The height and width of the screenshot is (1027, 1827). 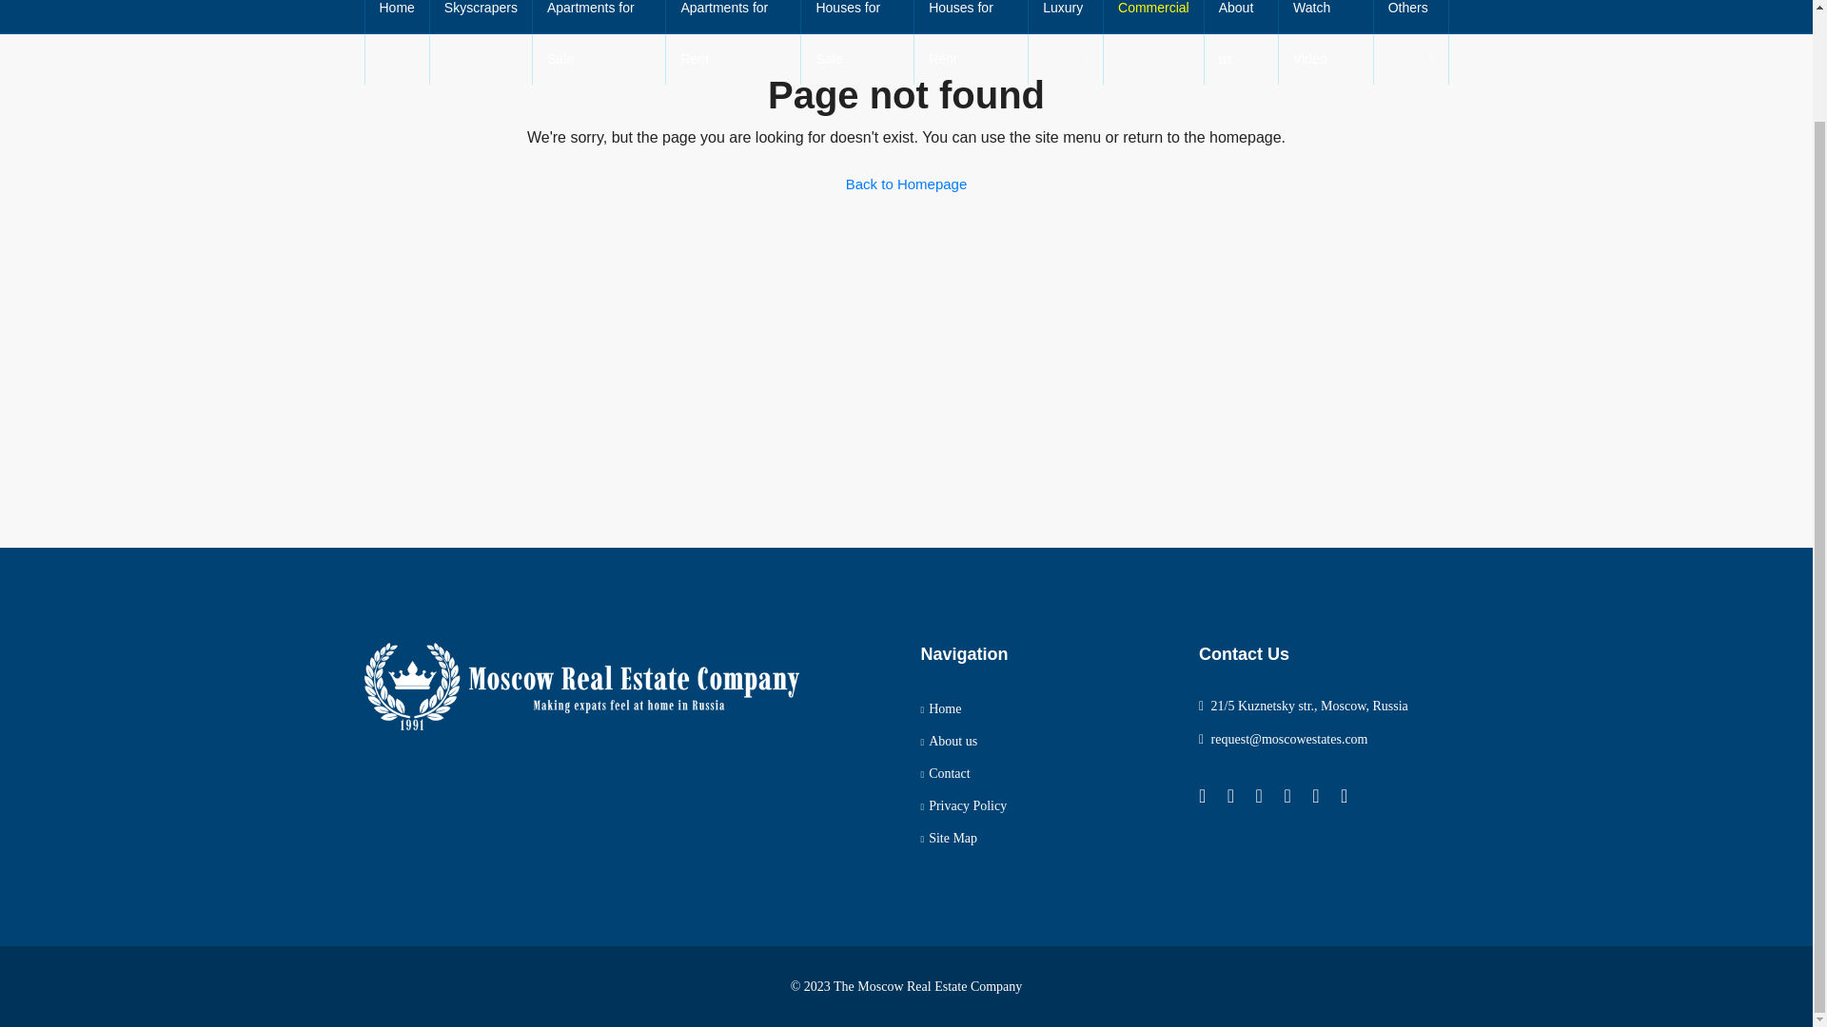 I want to click on Apartments for Rent, so click(x=733, y=42).